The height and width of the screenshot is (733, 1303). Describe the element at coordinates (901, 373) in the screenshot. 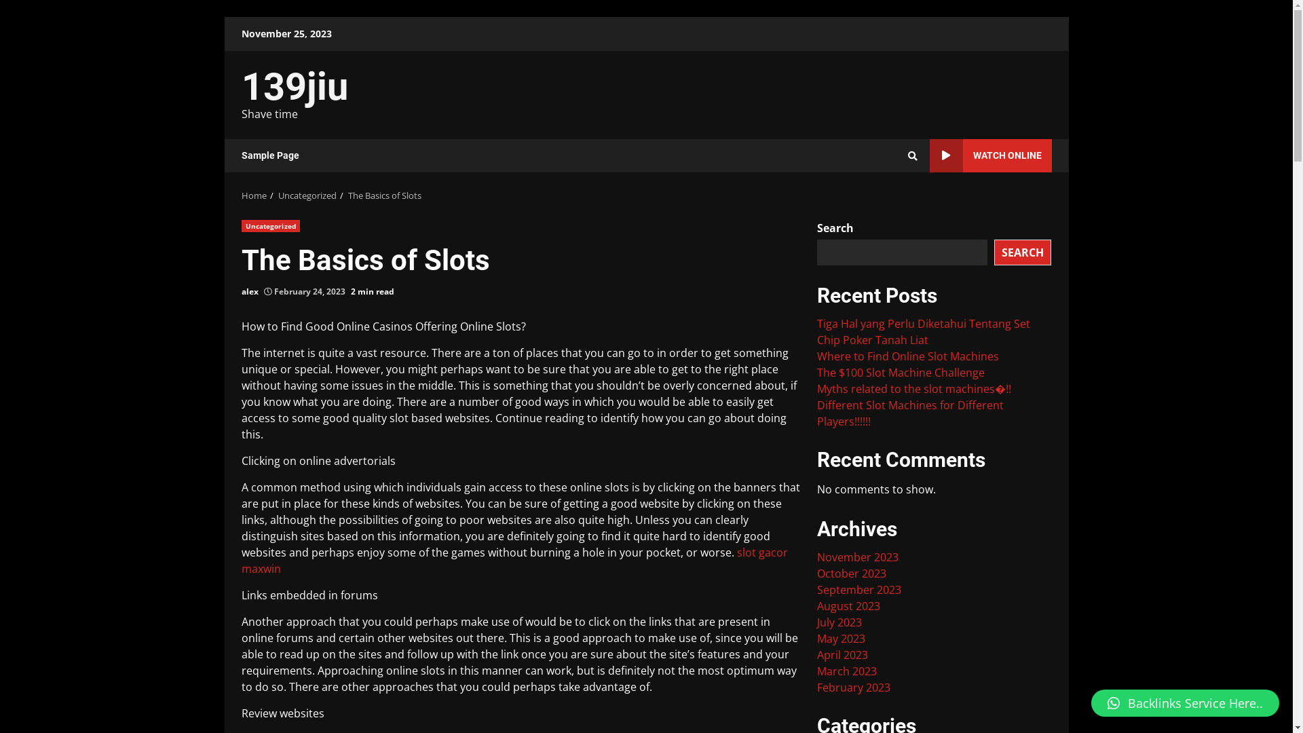

I see `The $100 Slot Machine Challenge` at that location.